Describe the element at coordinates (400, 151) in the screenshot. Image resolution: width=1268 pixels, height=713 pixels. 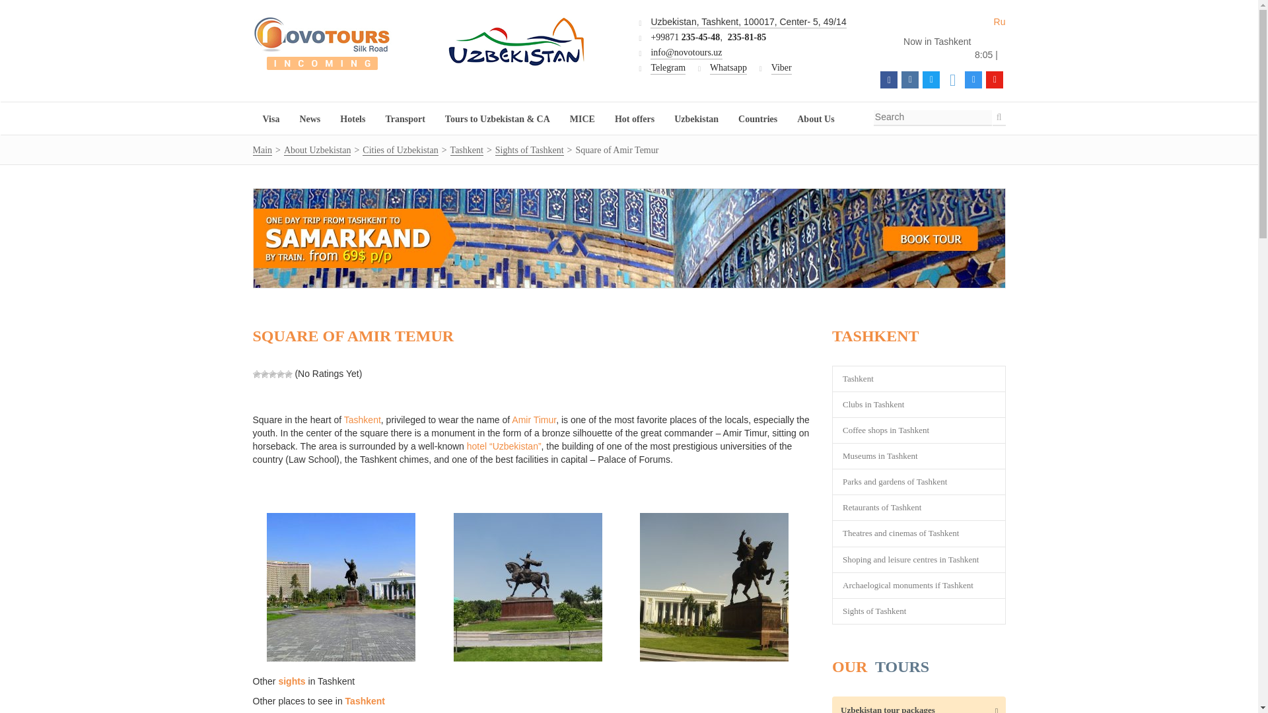
I see `Go to the Cities of Uzbekistan category archives.` at that location.